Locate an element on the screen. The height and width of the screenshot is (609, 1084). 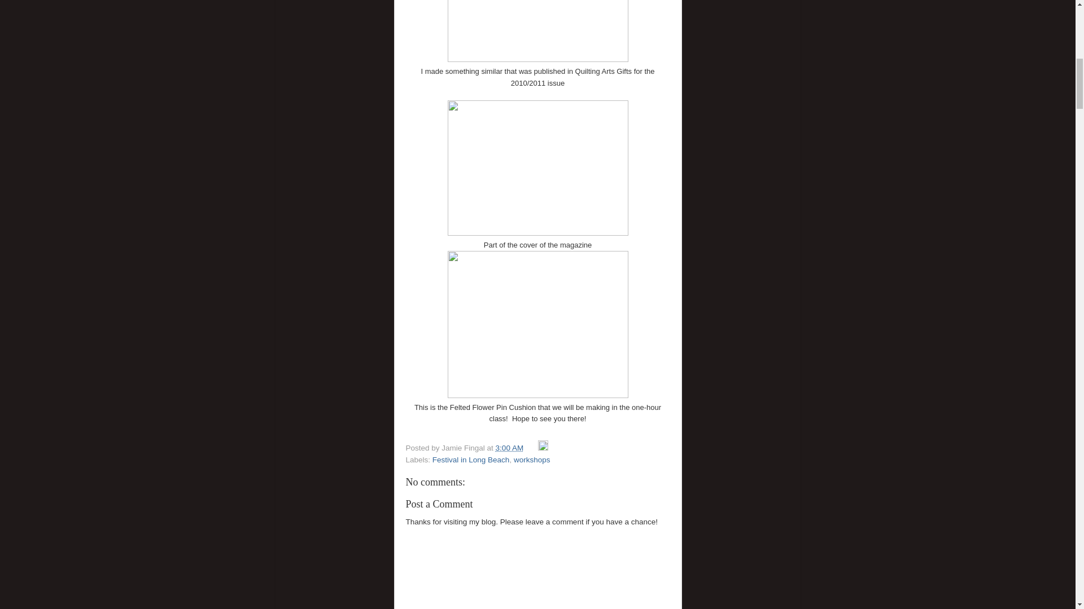
3:00 AM is located at coordinates (509, 448).